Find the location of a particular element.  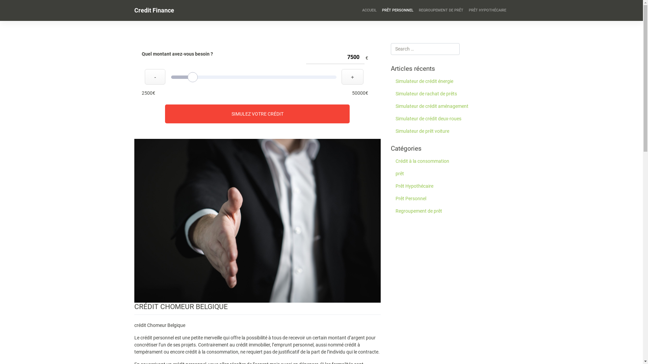

+ is located at coordinates (352, 77).